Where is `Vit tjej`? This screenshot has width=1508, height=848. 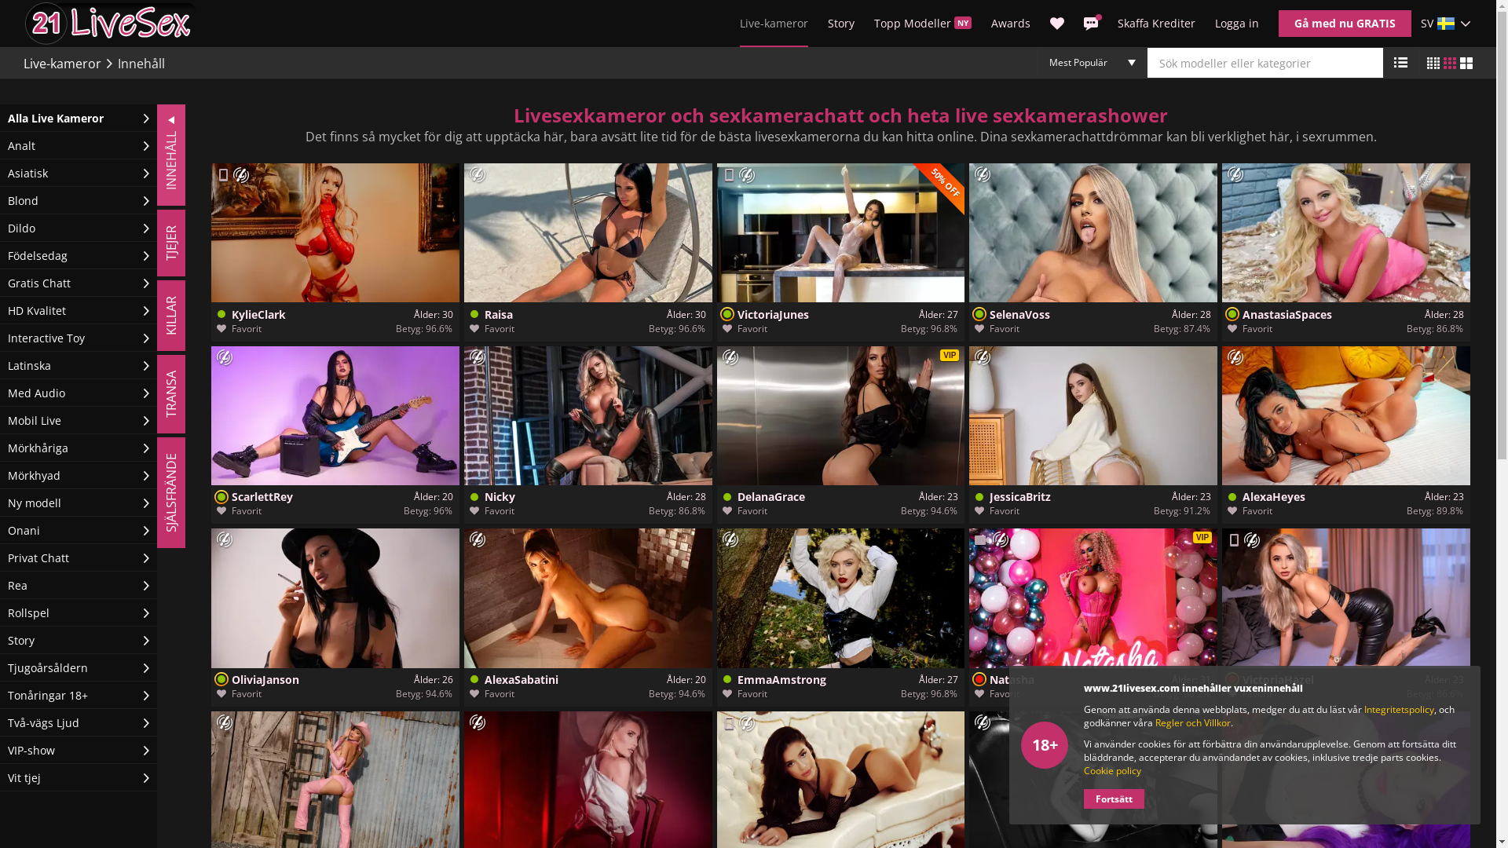
Vit tjej is located at coordinates (79, 777).